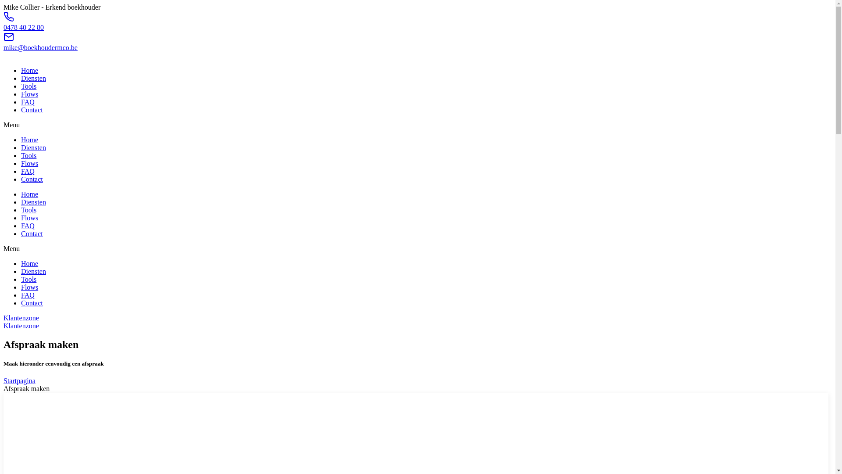 The image size is (842, 474). Describe the element at coordinates (21, 318) in the screenshot. I see `Klantenzone` at that location.